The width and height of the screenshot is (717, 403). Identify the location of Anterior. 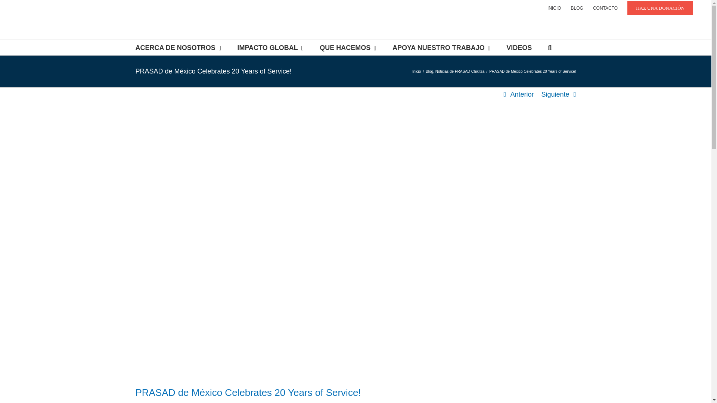
(521, 94).